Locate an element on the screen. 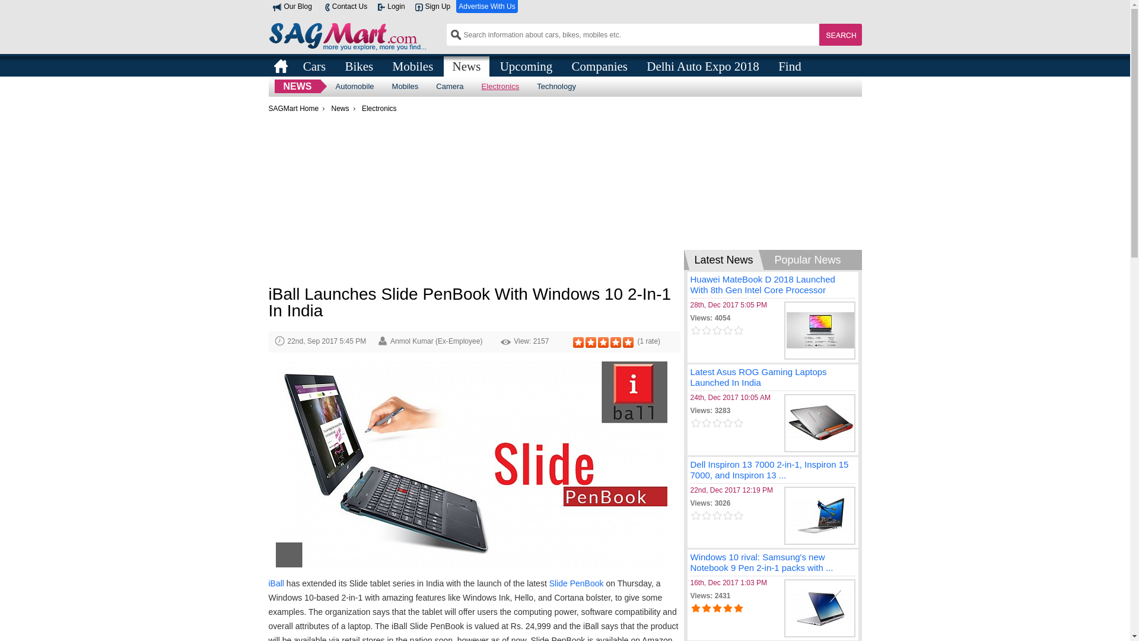 This screenshot has height=641, width=1139. Bikes is located at coordinates (358, 65).